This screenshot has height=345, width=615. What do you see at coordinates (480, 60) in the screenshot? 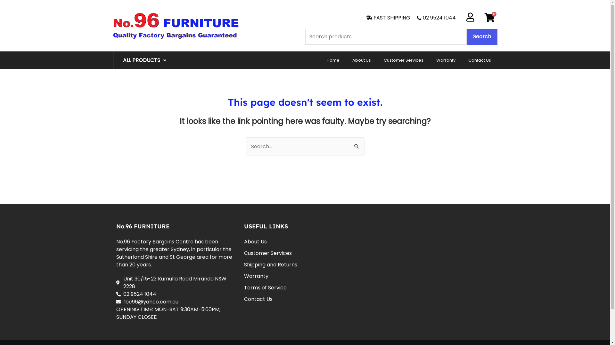
I see `Contact Us` at bounding box center [480, 60].